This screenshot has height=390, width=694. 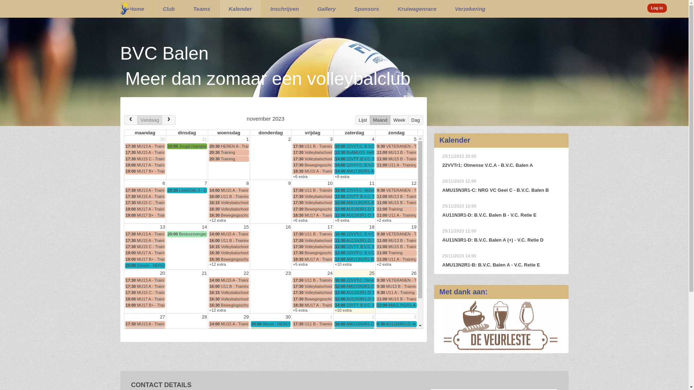 What do you see at coordinates (145, 234) in the screenshot?
I see `17:30 MU13 A - Training` at bounding box center [145, 234].